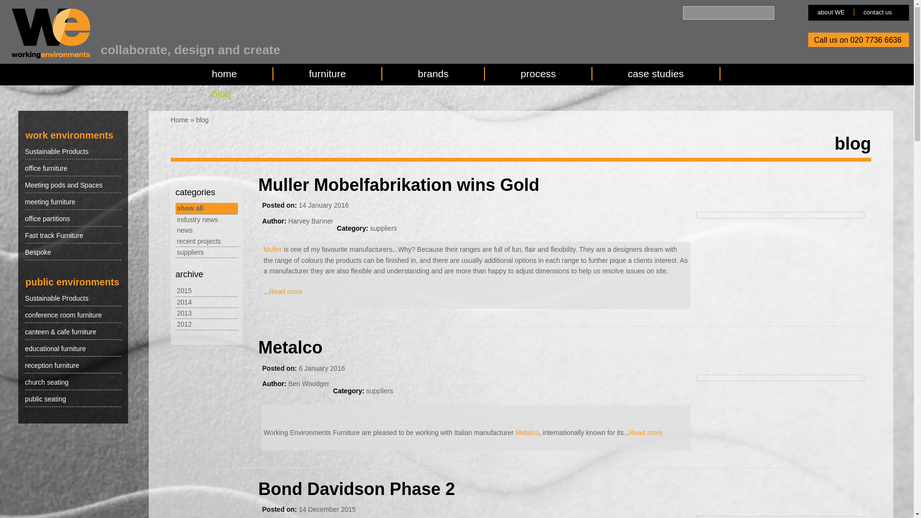  Describe the element at coordinates (72, 168) in the screenshot. I see `office furniture` at that location.